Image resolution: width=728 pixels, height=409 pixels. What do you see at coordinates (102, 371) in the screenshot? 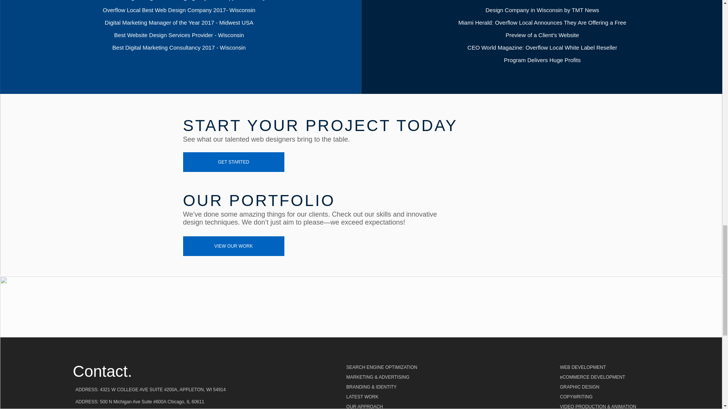
I see `Contact.` at bounding box center [102, 371].